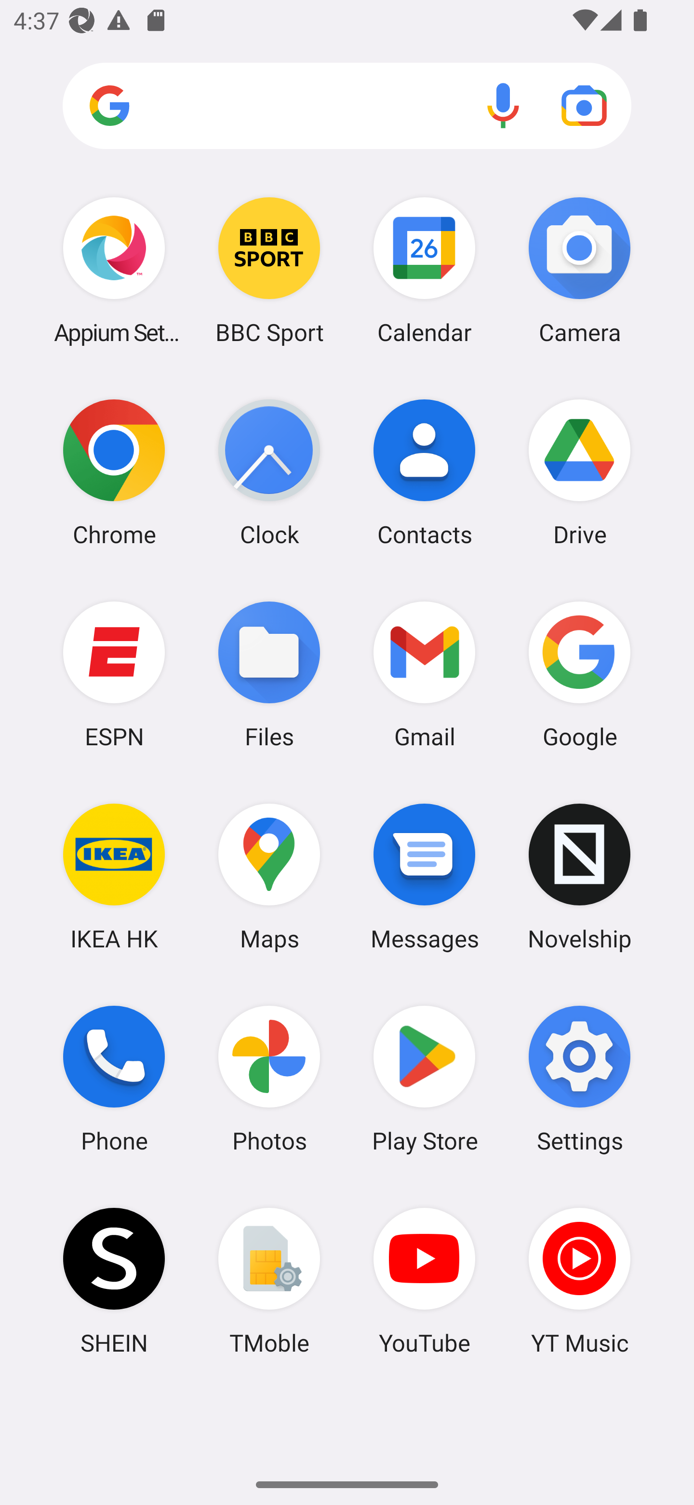 Image resolution: width=694 pixels, height=1505 pixels. I want to click on SHEIN, so click(114, 1281).